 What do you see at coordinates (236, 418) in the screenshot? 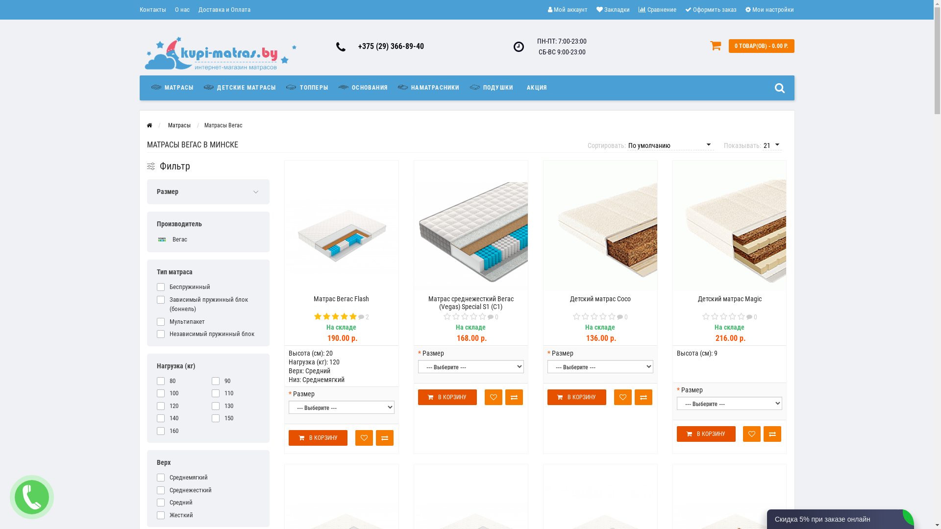
I see `150` at bounding box center [236, 418].